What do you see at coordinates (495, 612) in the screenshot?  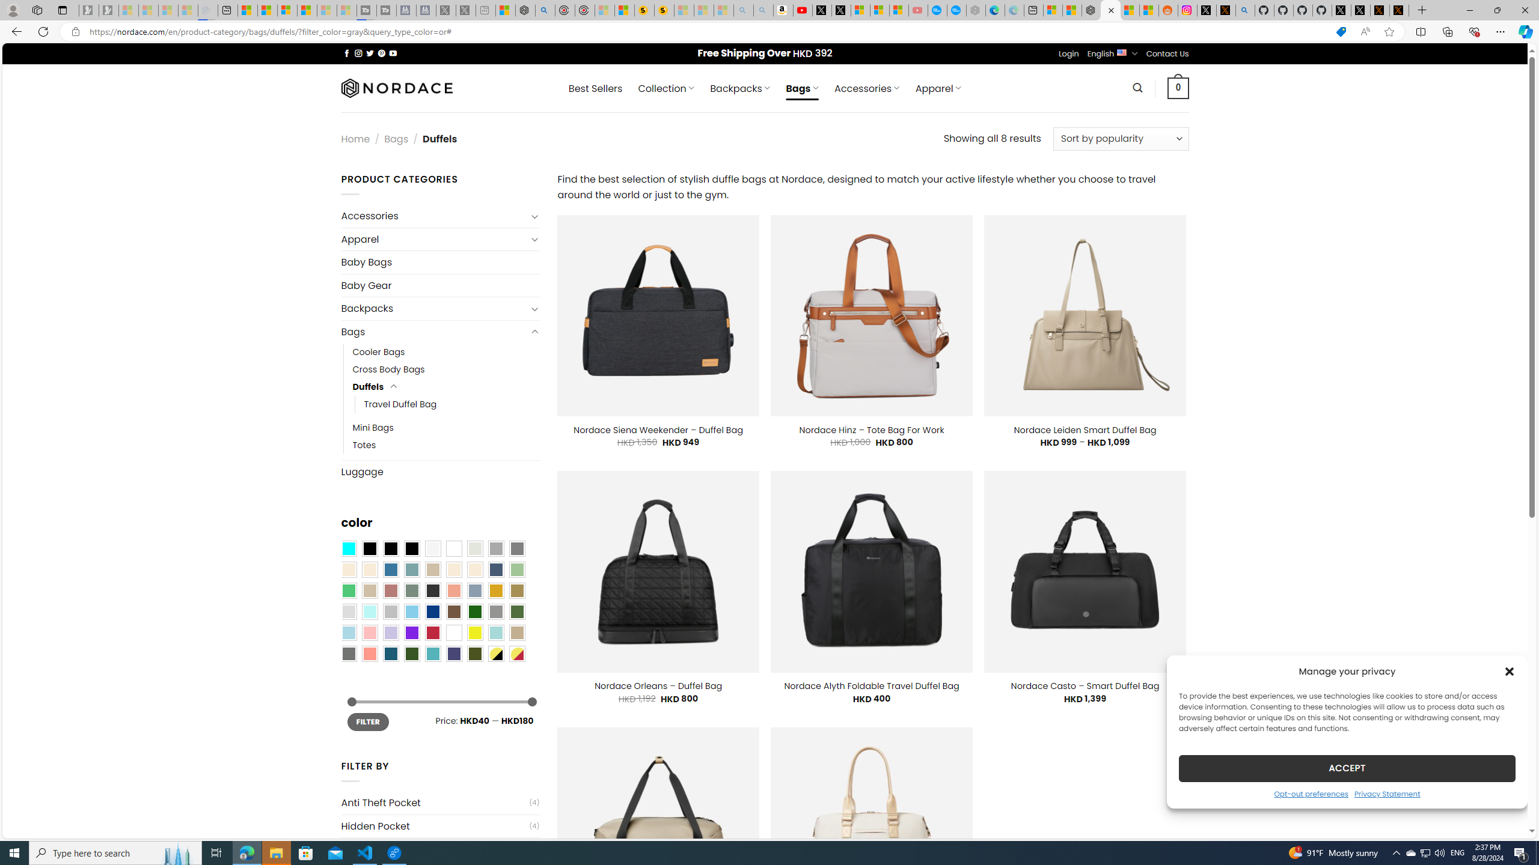 I see `Gray` at bounding box center [495, 612].